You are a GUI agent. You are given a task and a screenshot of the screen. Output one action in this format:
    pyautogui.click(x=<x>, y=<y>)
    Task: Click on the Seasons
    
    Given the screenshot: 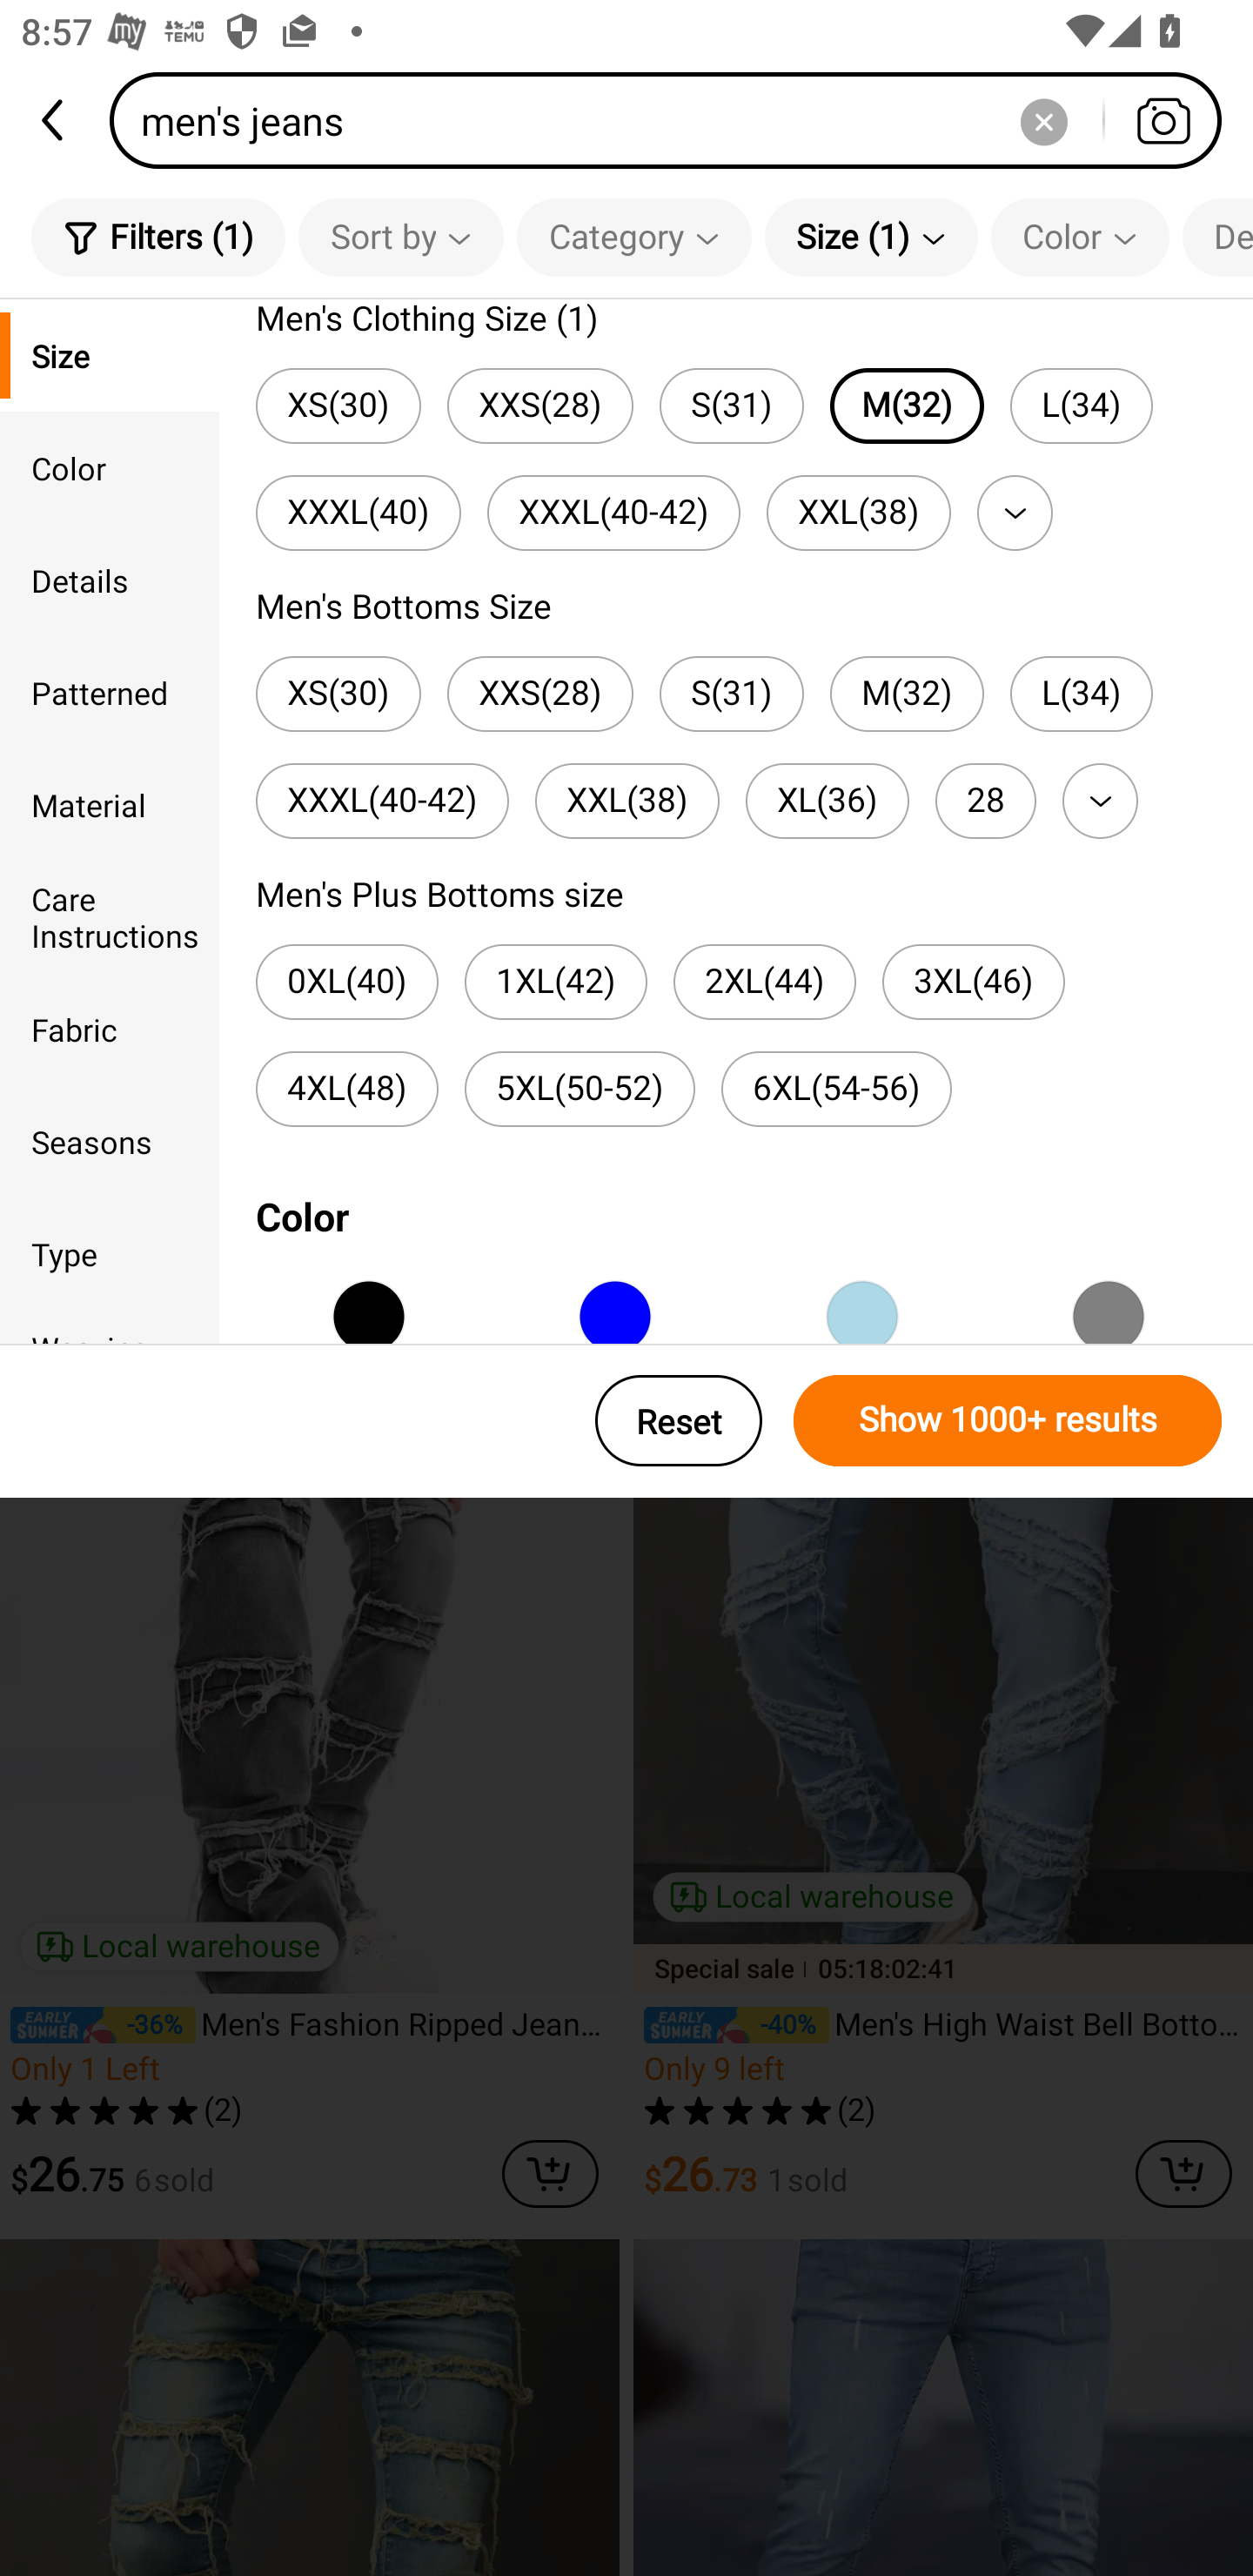 What is the action you would take?
    pyautogui.click(x=110, y=1141)
    